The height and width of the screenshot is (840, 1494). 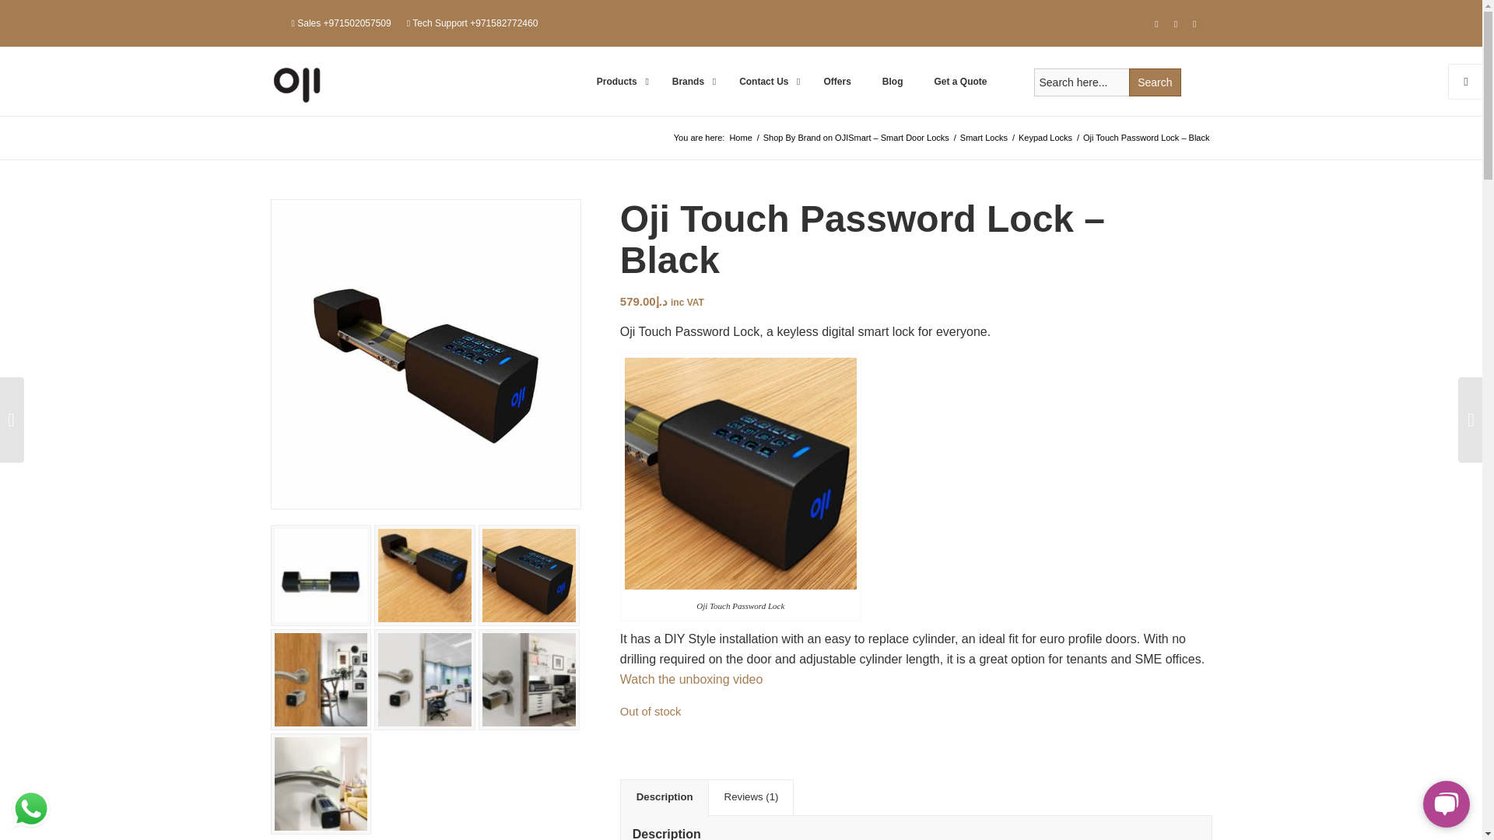 I want to click on Home, so click(x=740, y=137).